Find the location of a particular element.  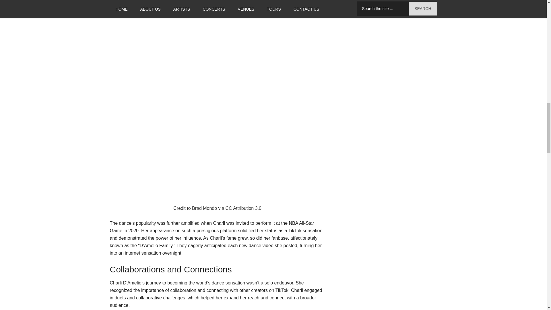

CC Attribution 3.0 is located at coordinates (243, 208).